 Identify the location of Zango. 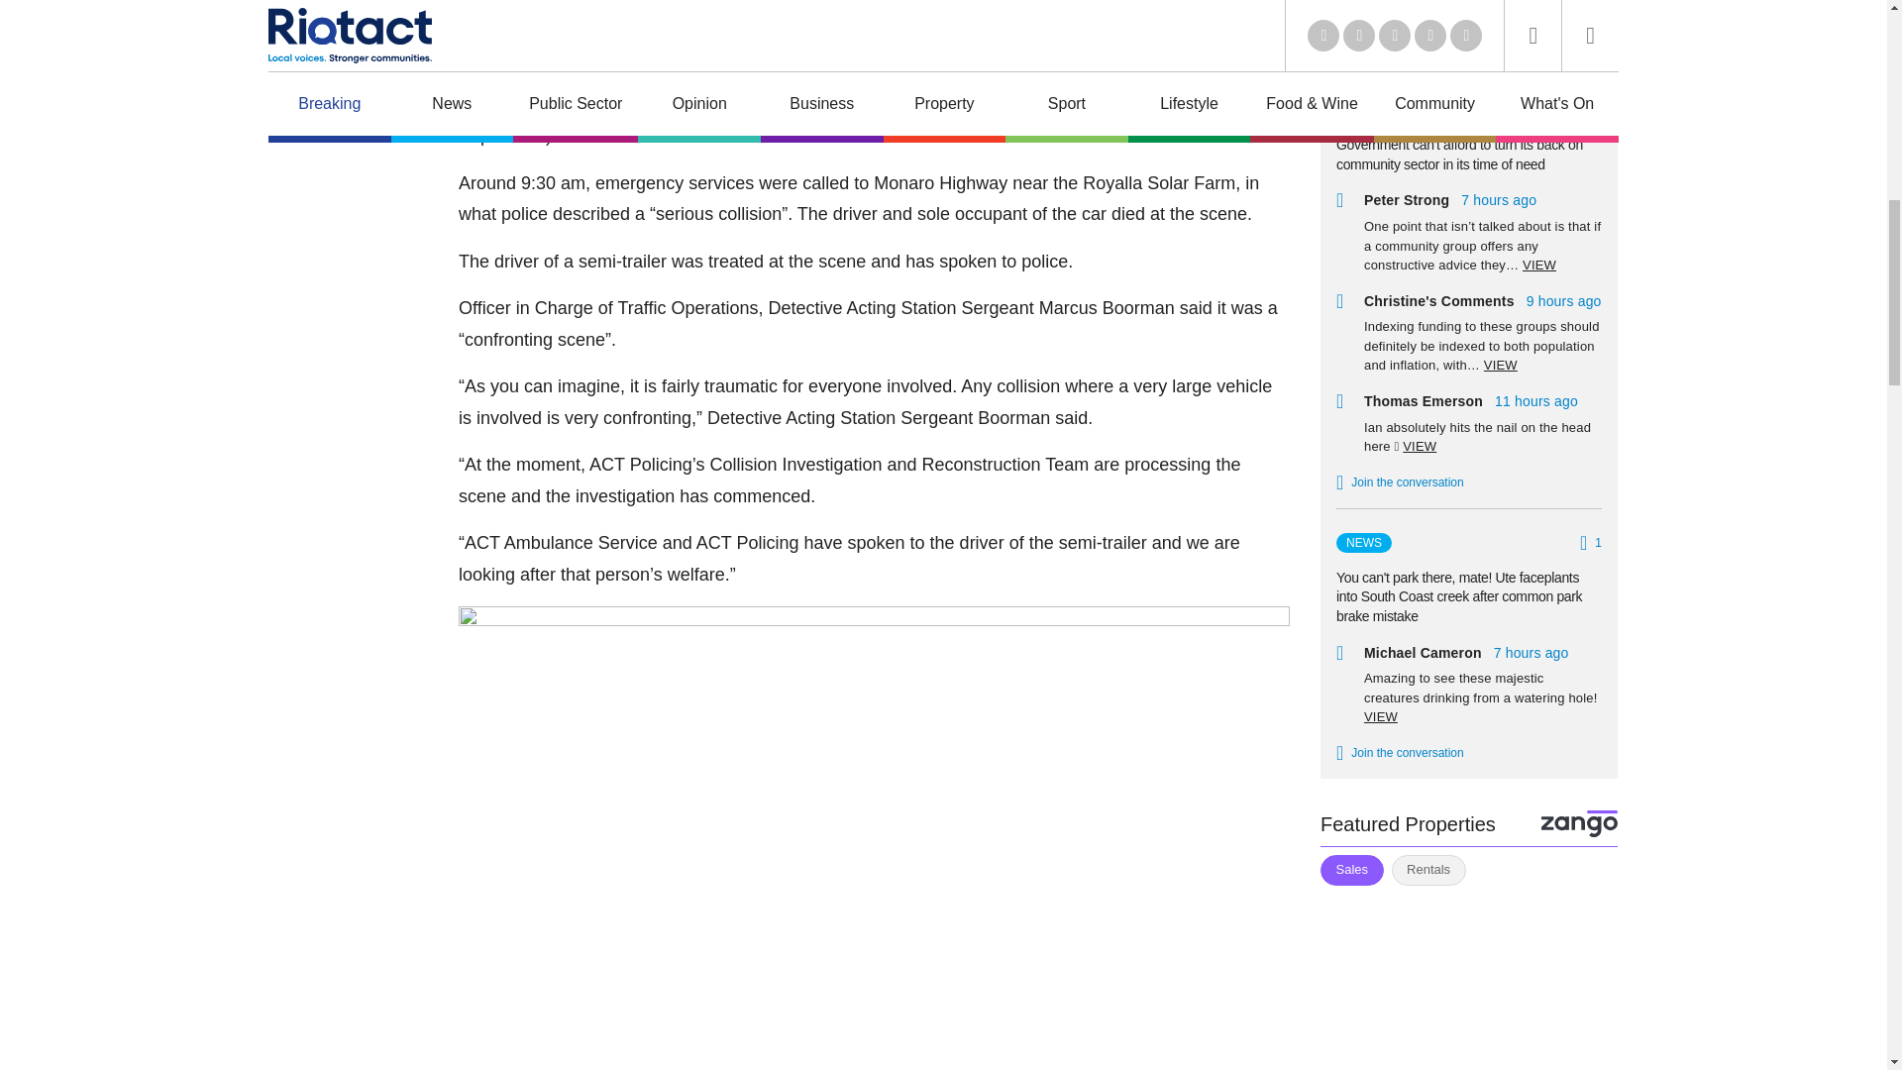
(1579, 822).